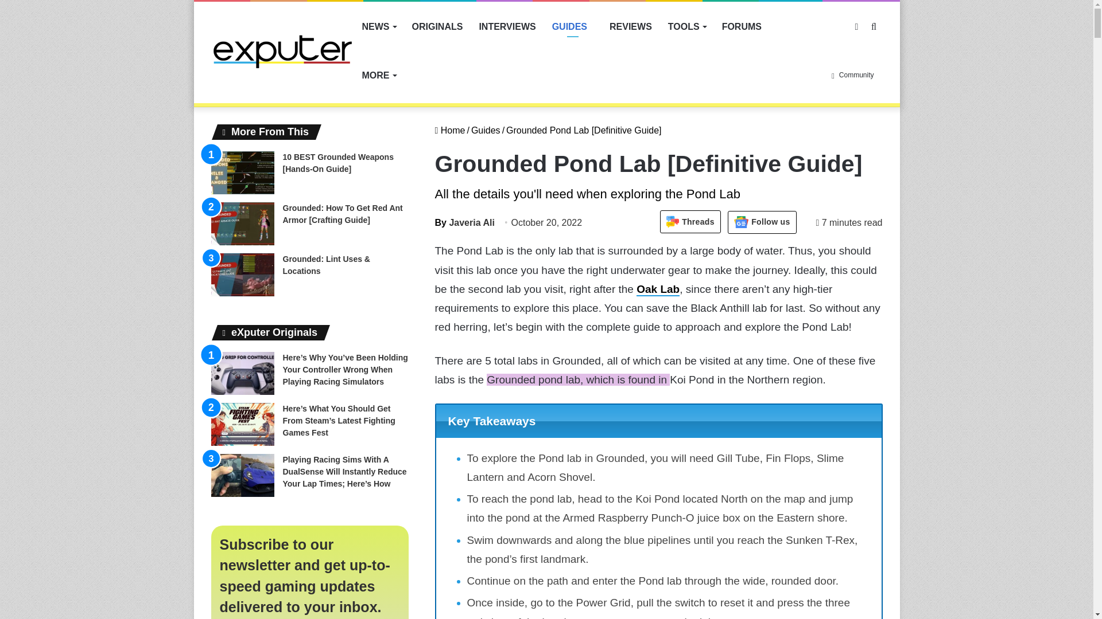 Image resolution: width=1102 pixels, height=619 pixels. What do you see at coordinates (378, 26) in the screenshot?
I see `NEWS` at bounding box center [378, 26].